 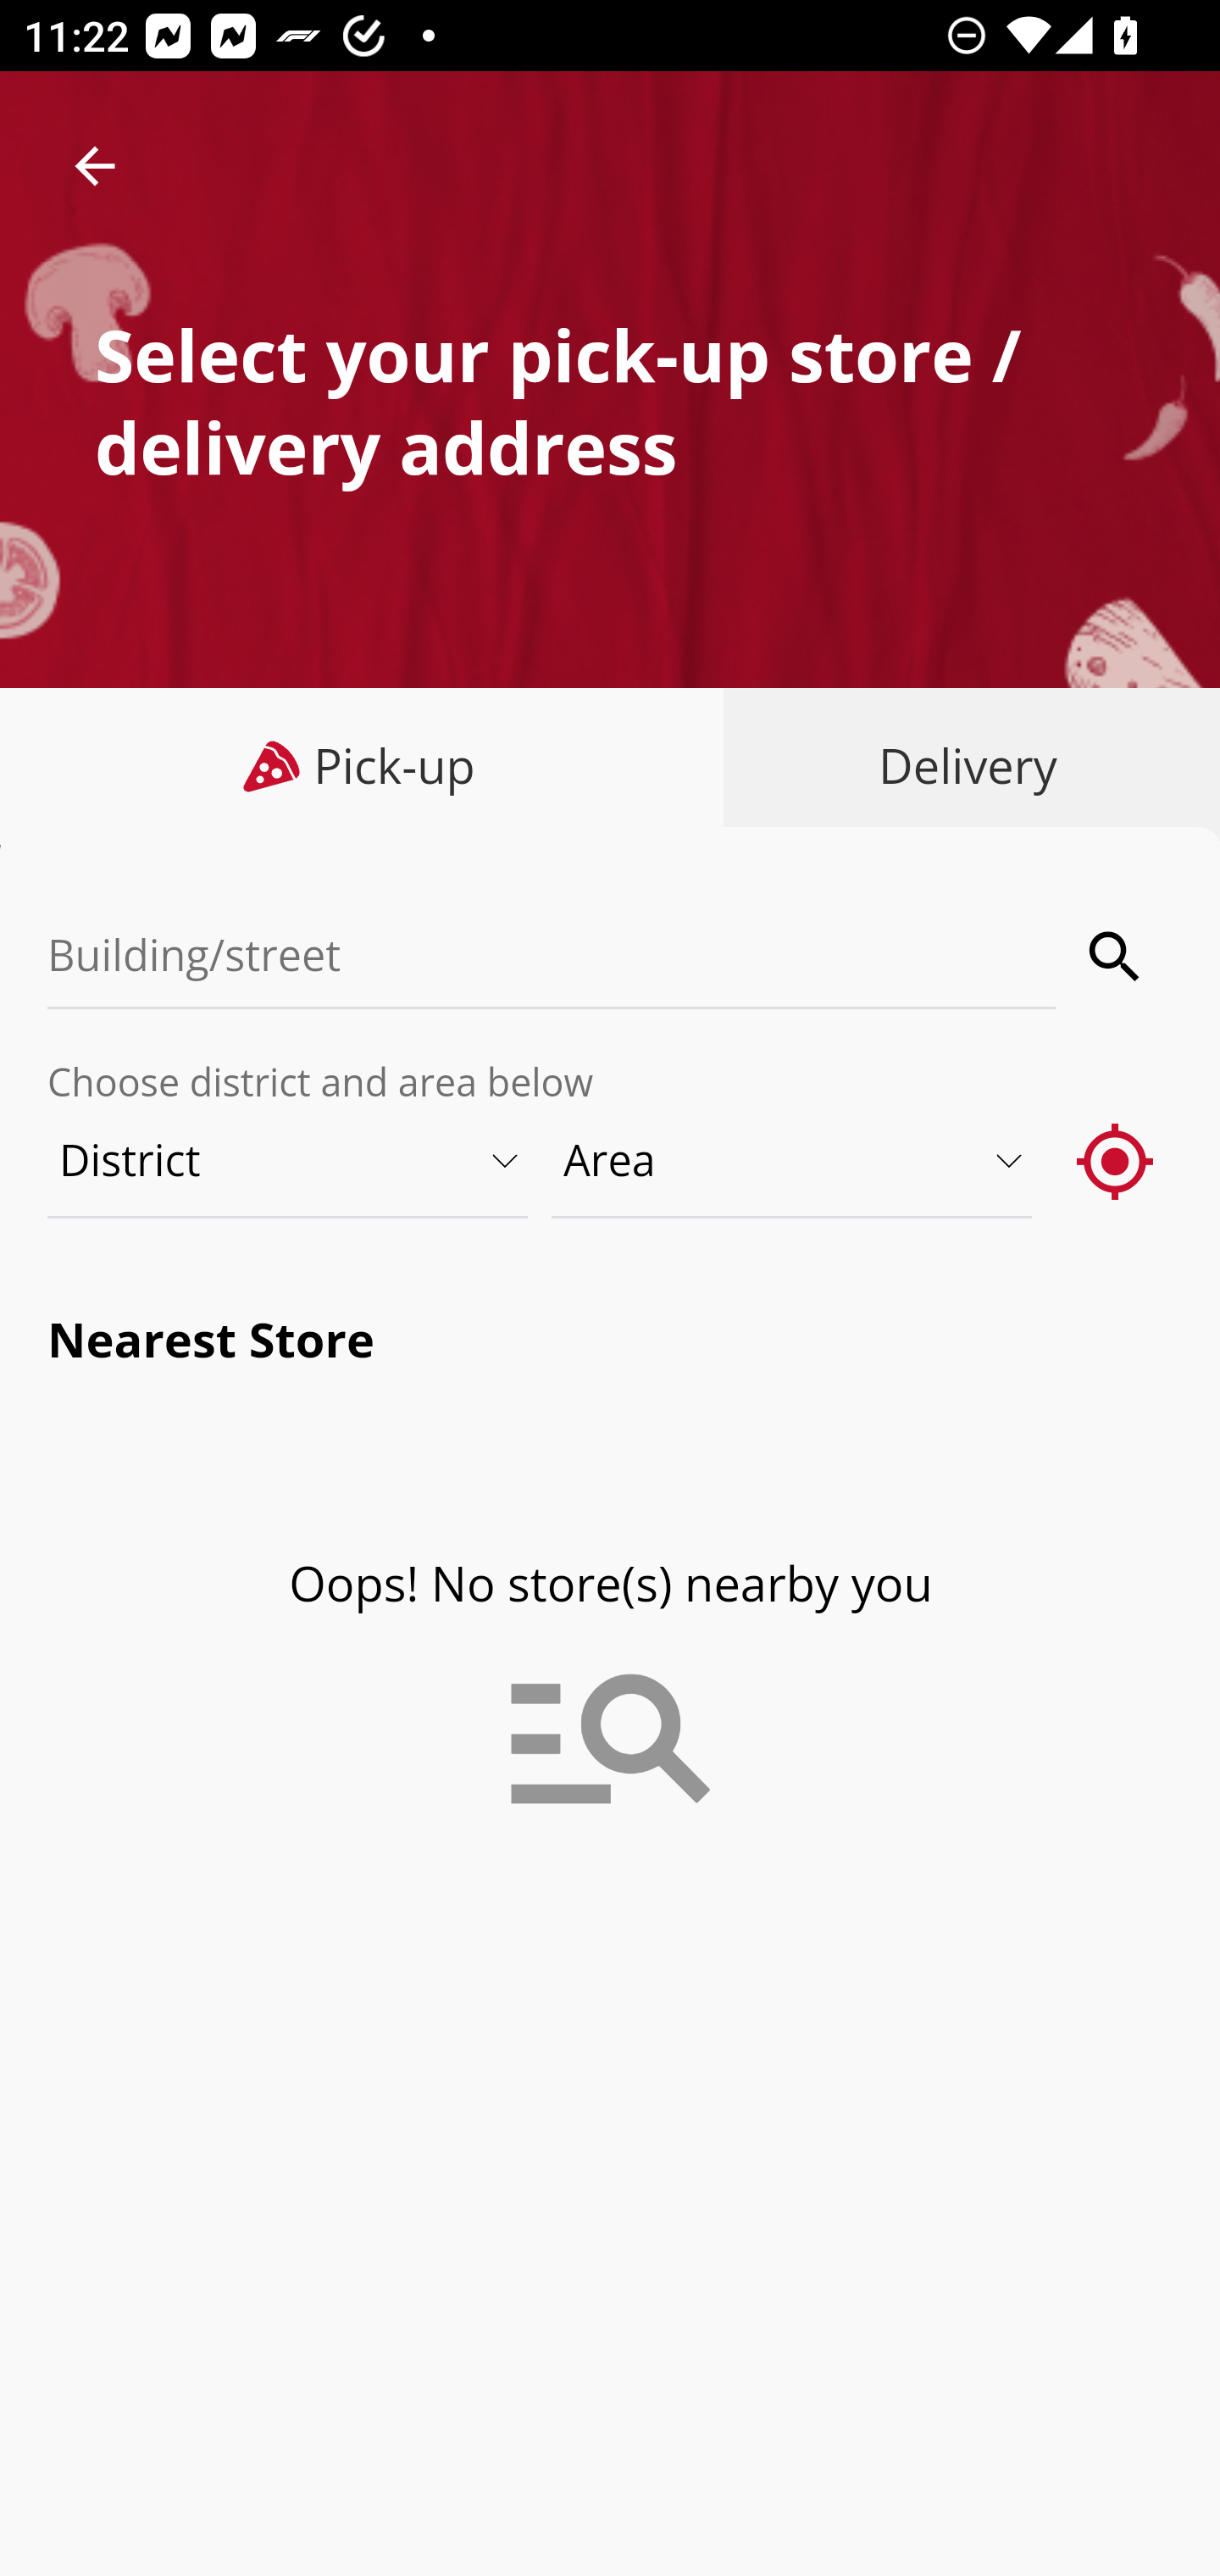 I want to click on Pick-up, so click(x=363, y=766).